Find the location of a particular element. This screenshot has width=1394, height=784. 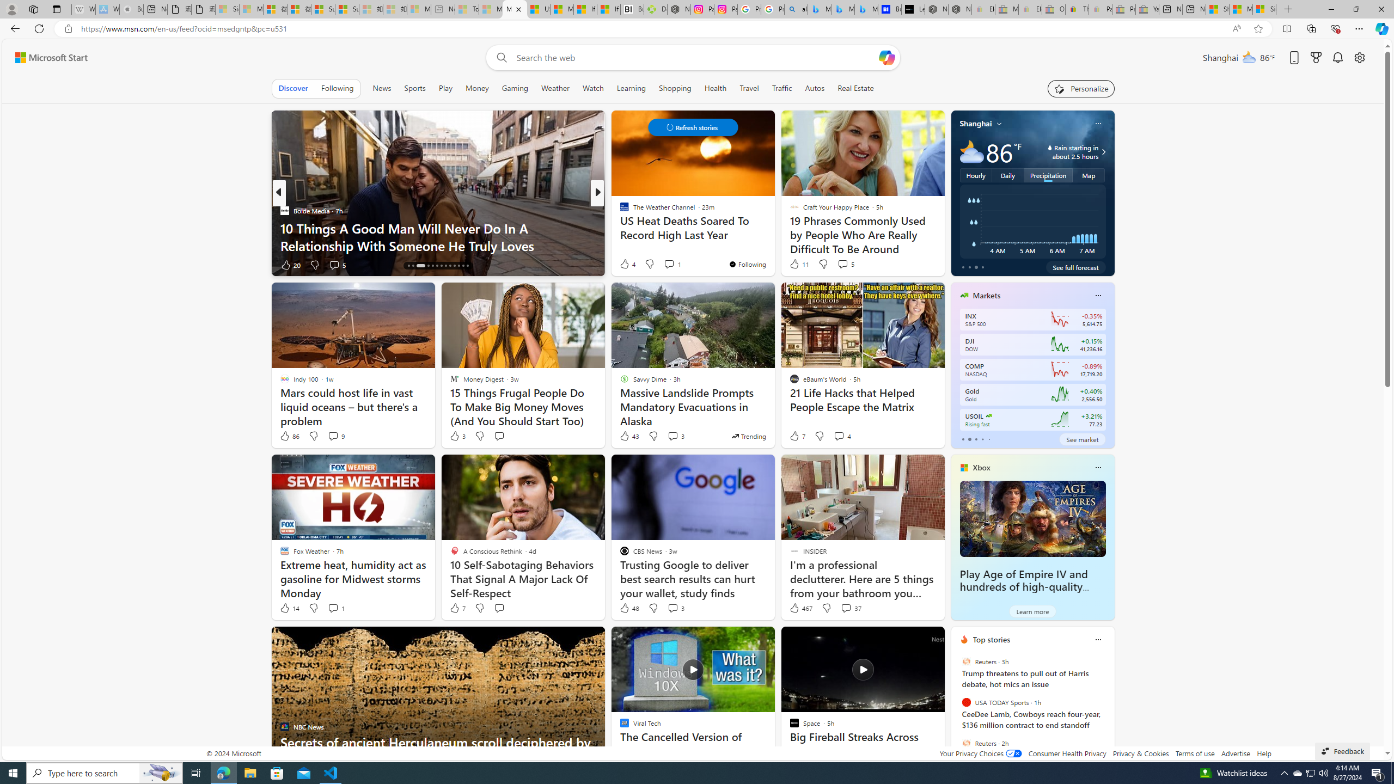

311 Like is located at coordinates (627, 265).